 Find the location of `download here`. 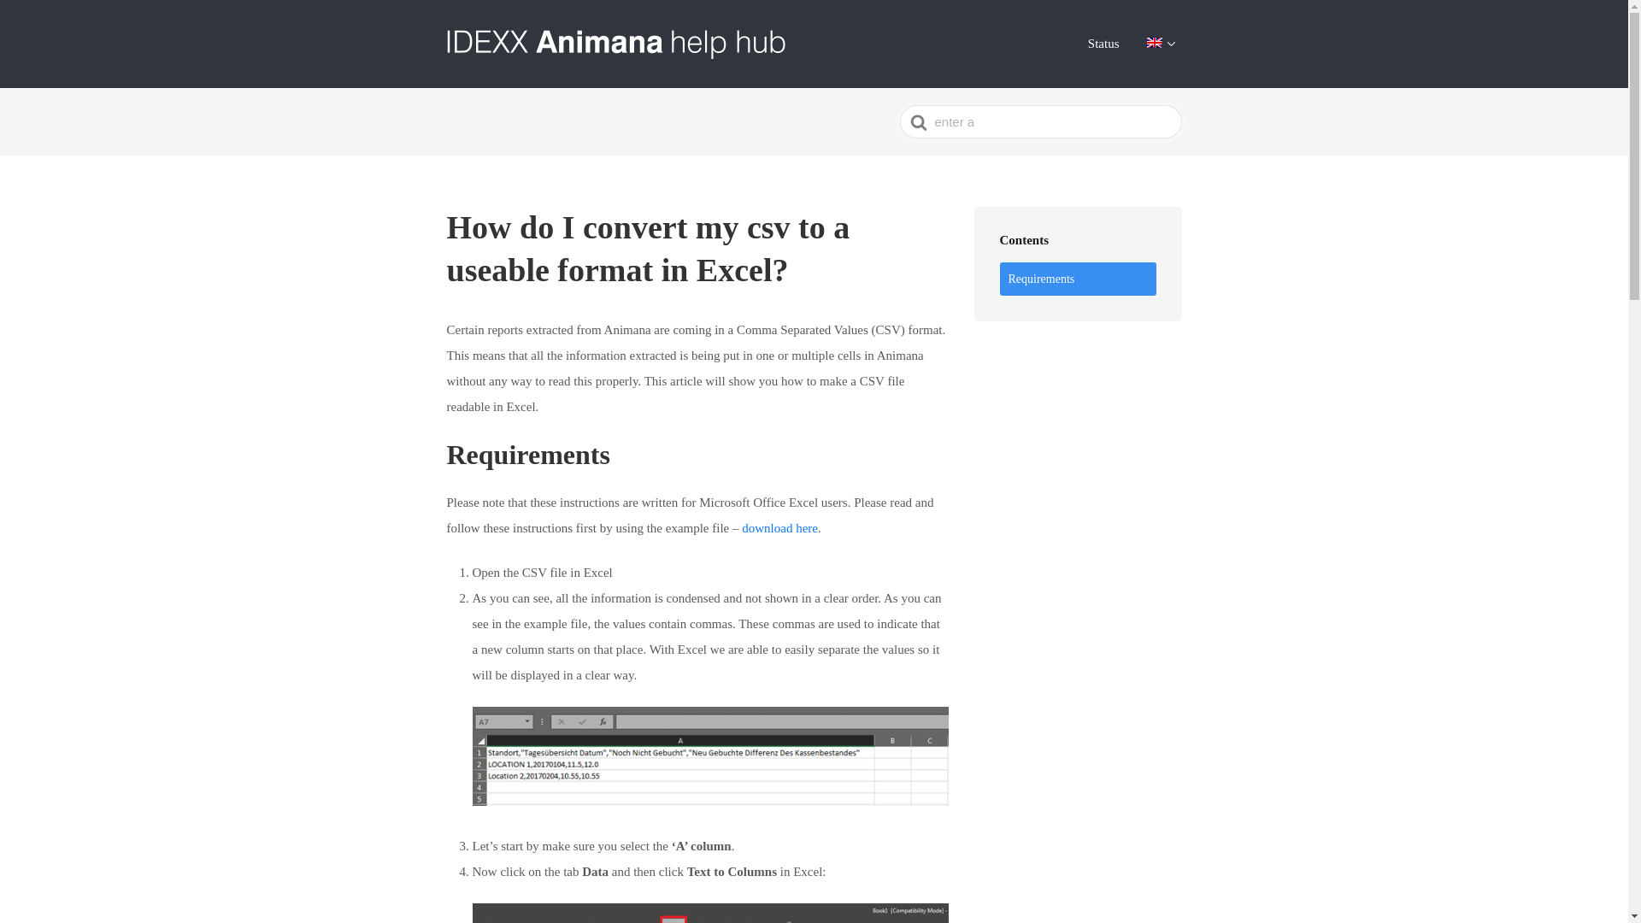

download here is located at coordinates (779, 528).